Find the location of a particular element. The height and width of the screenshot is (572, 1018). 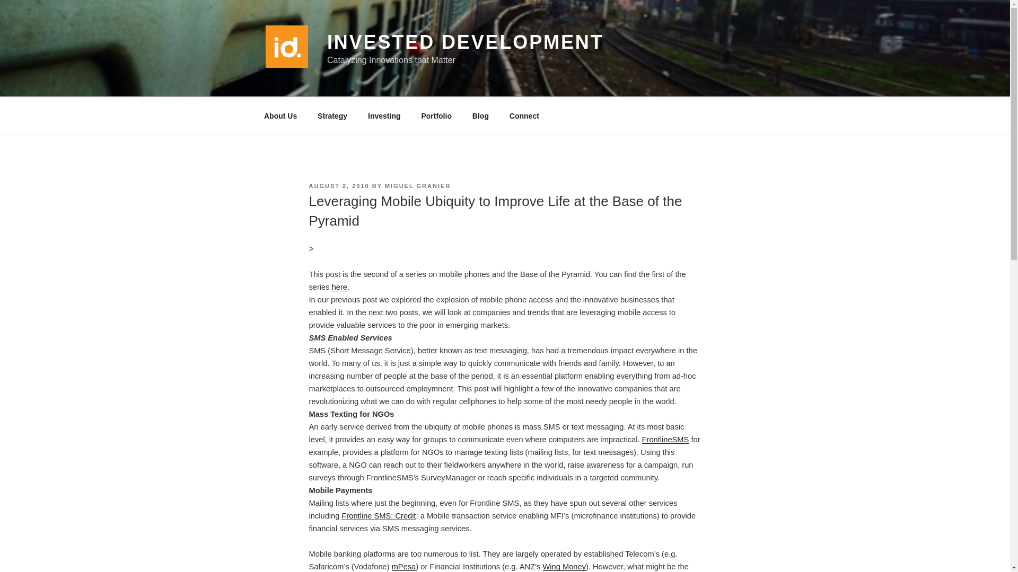

here is located at coordinates (339, 287).